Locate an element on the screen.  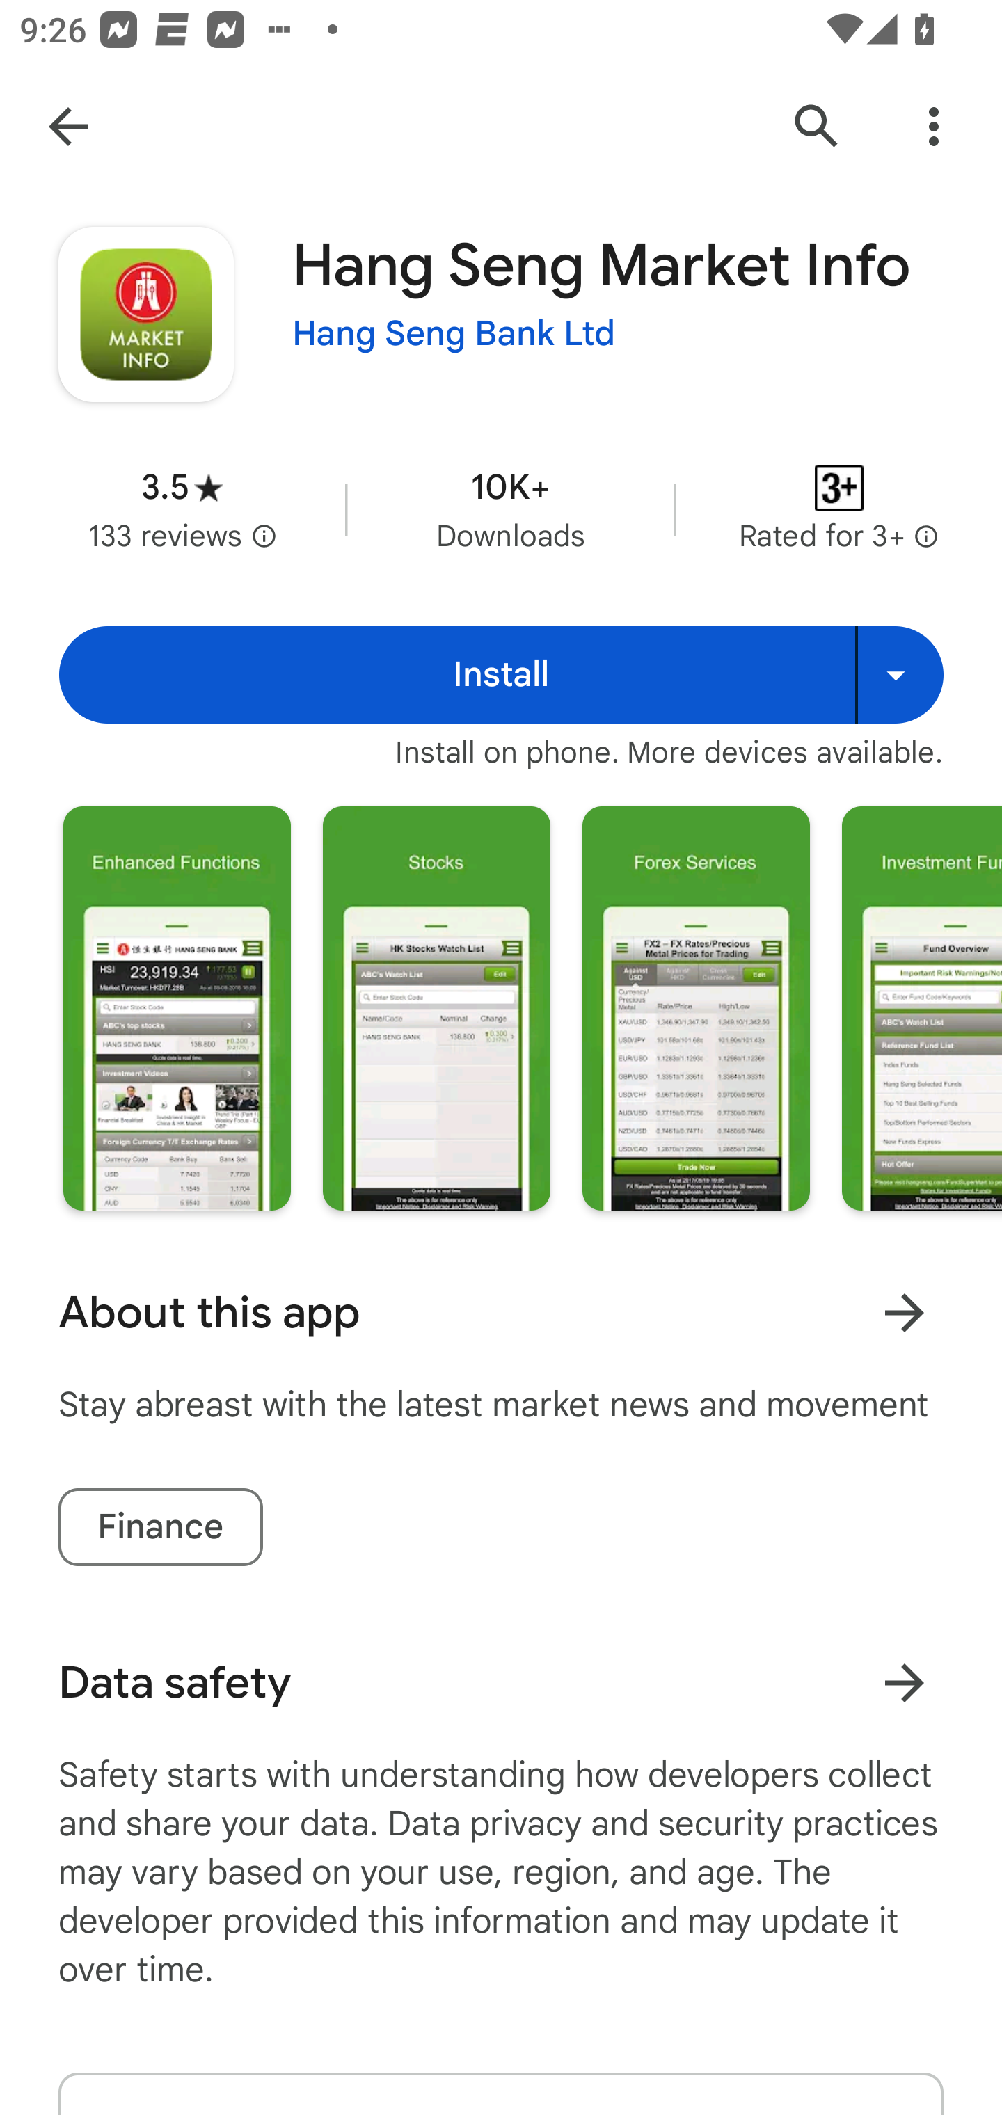
Search Google Play is located at coordinates (817, 127).